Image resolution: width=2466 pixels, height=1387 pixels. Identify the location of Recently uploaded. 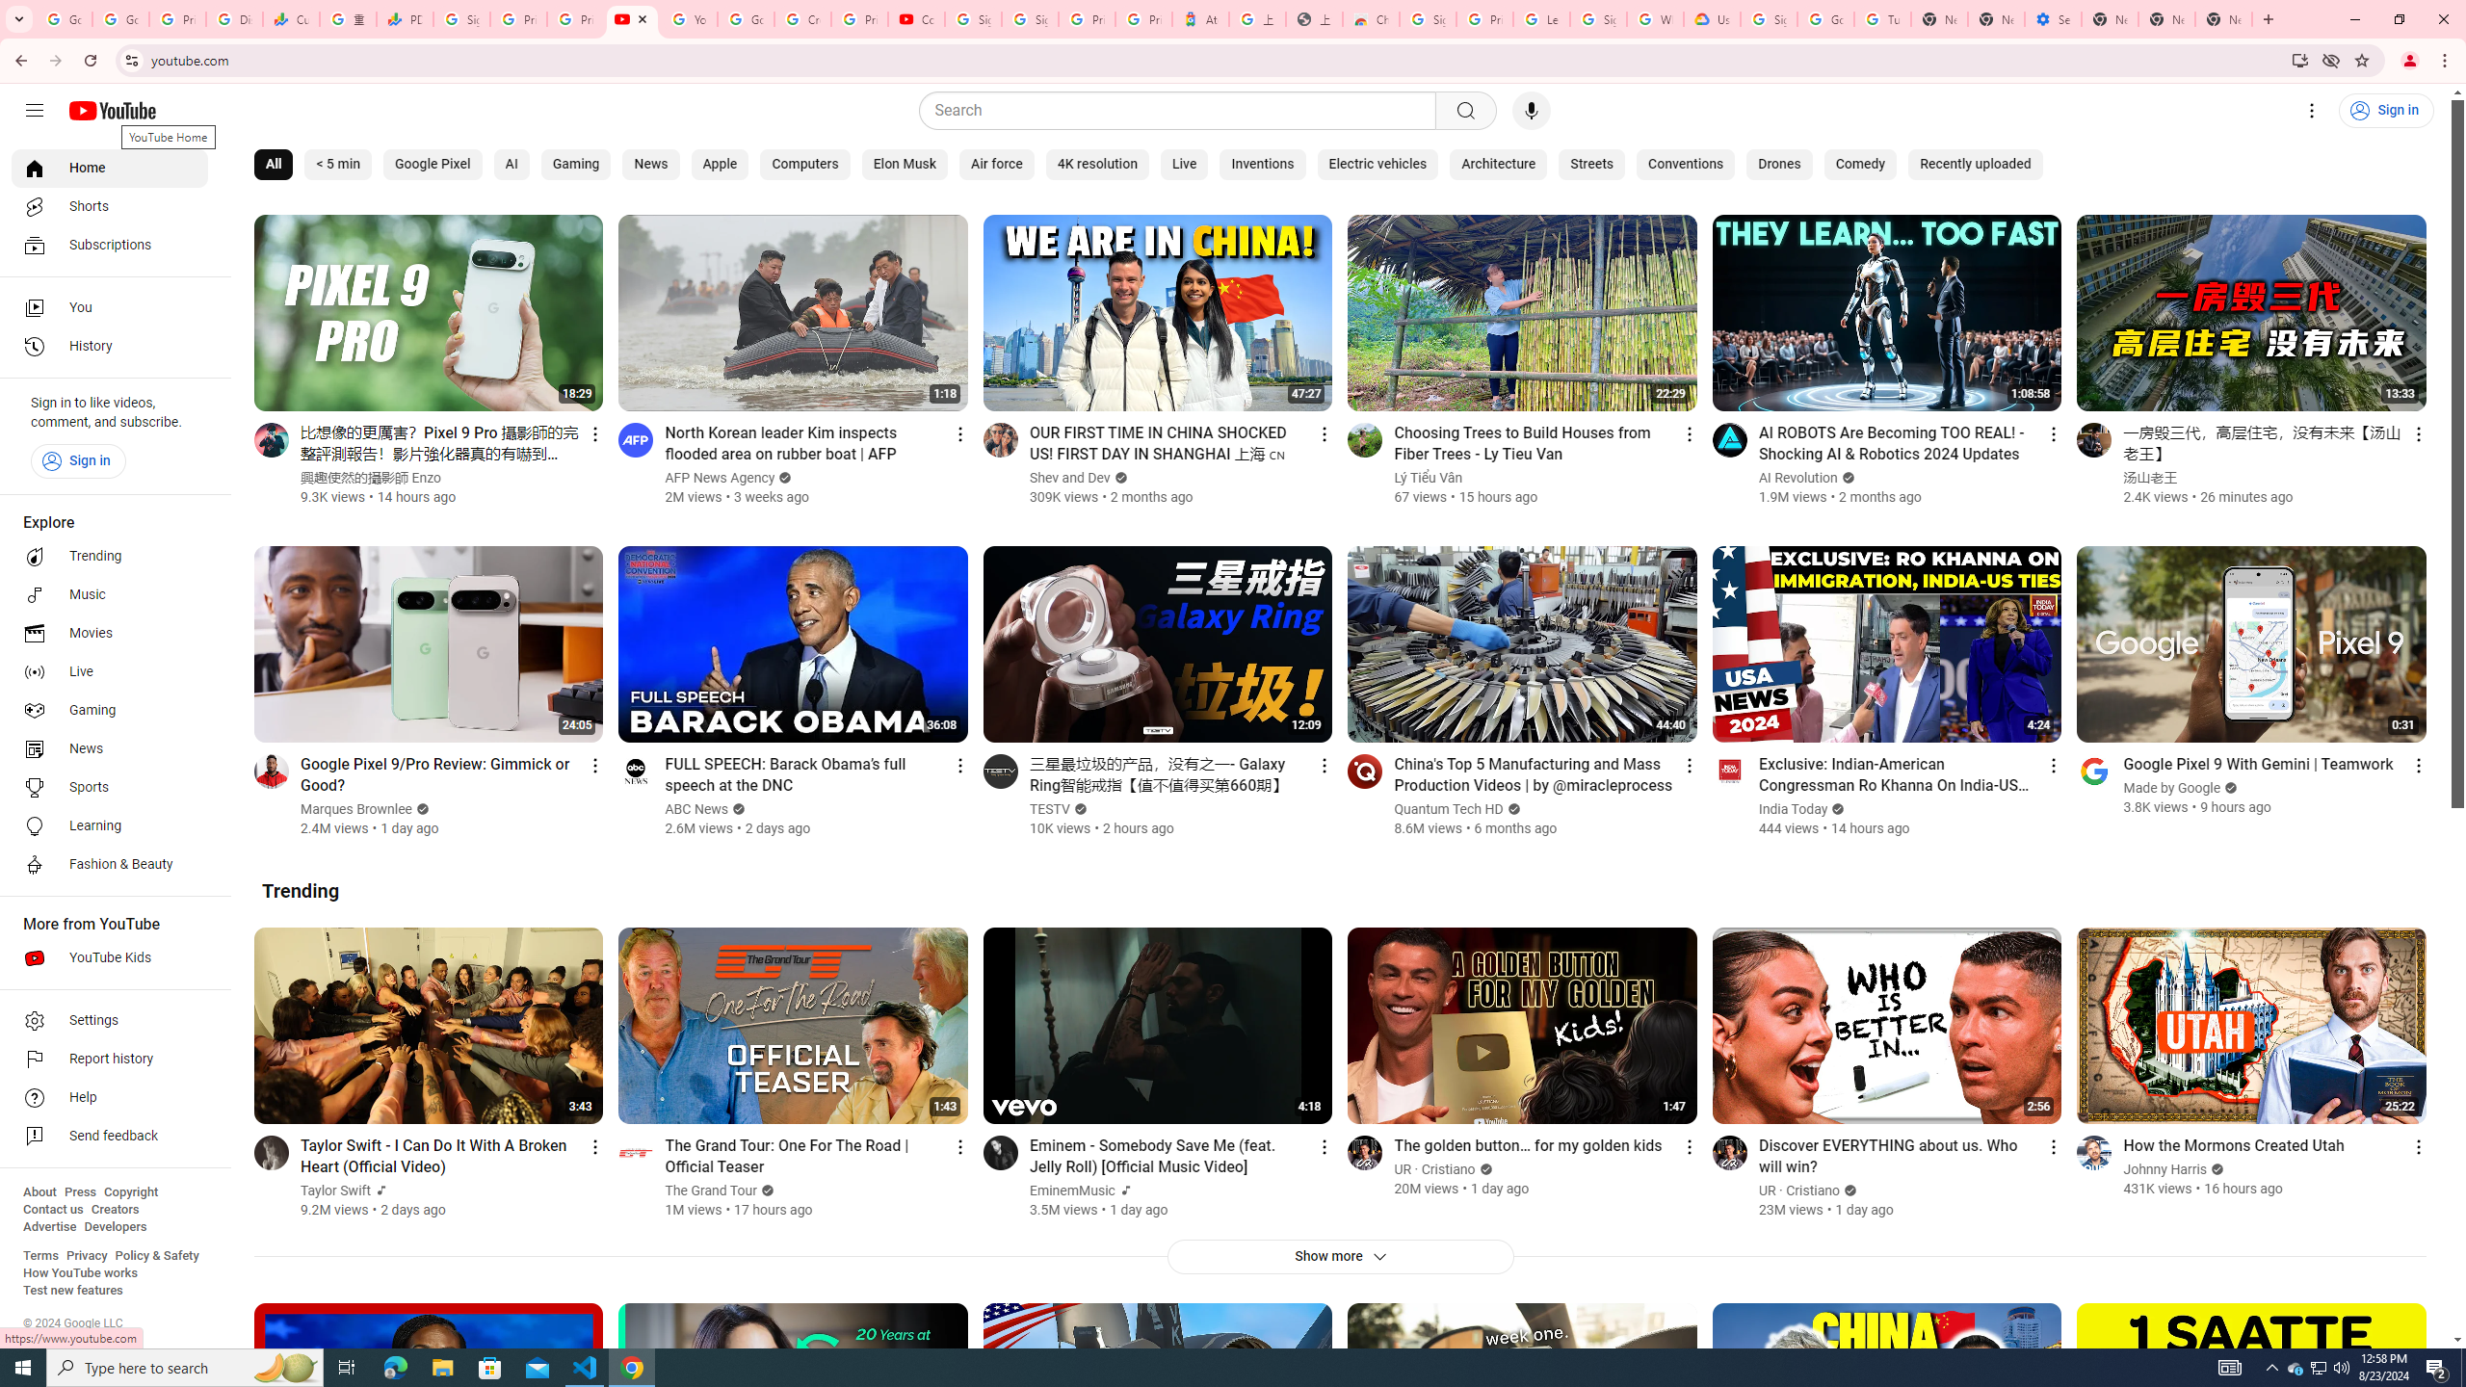
(1977, 165).